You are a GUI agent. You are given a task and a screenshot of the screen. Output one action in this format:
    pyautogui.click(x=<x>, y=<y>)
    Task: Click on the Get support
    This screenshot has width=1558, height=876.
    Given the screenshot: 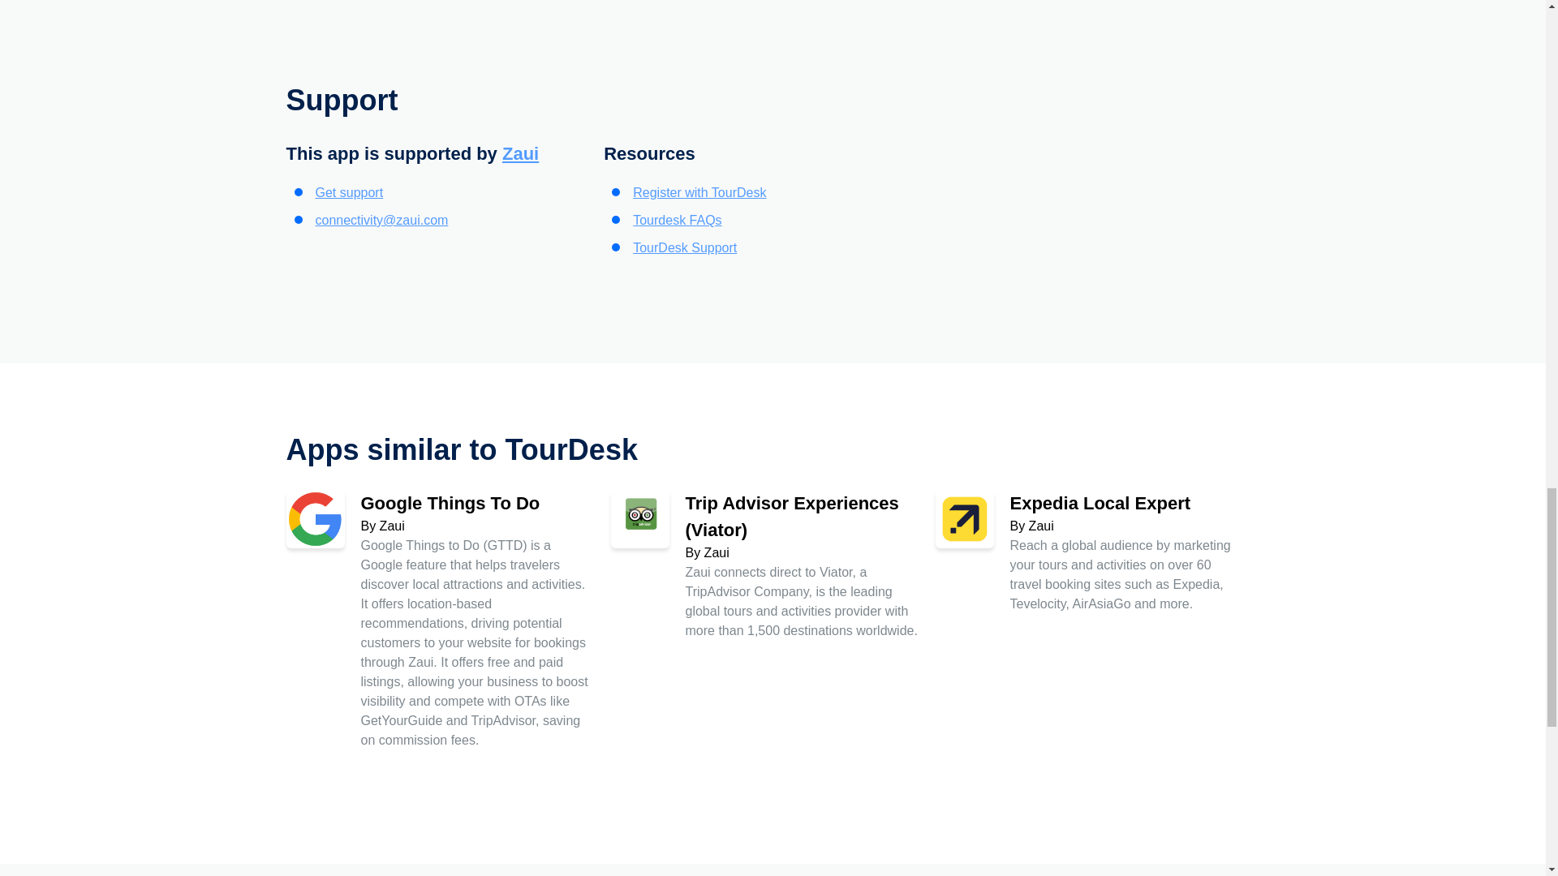 What is the action you would take?
    pyautogui.click(x=349, y=192)
    